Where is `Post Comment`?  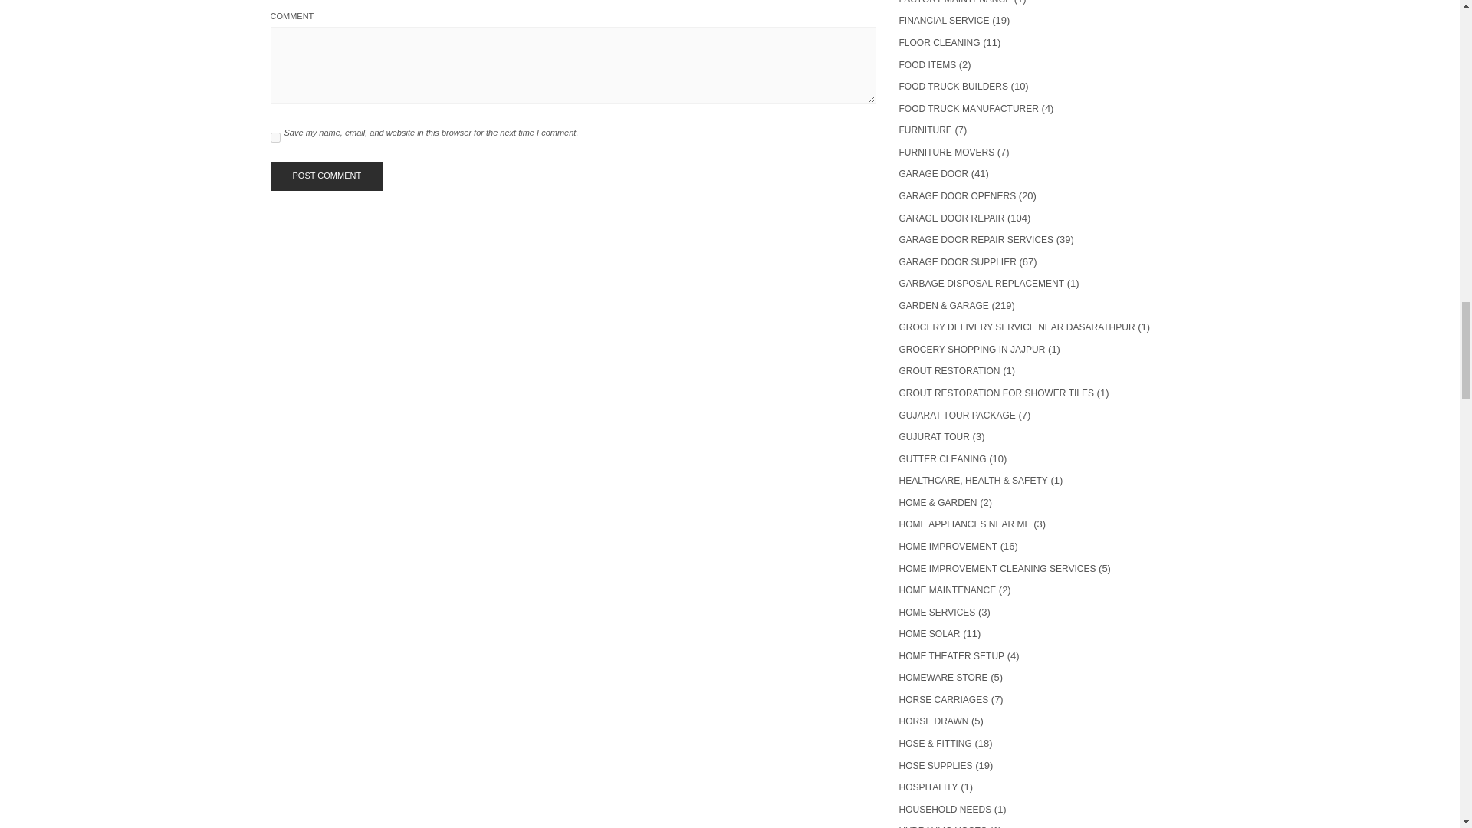 Post Comment is located at coordinates (326, 176).